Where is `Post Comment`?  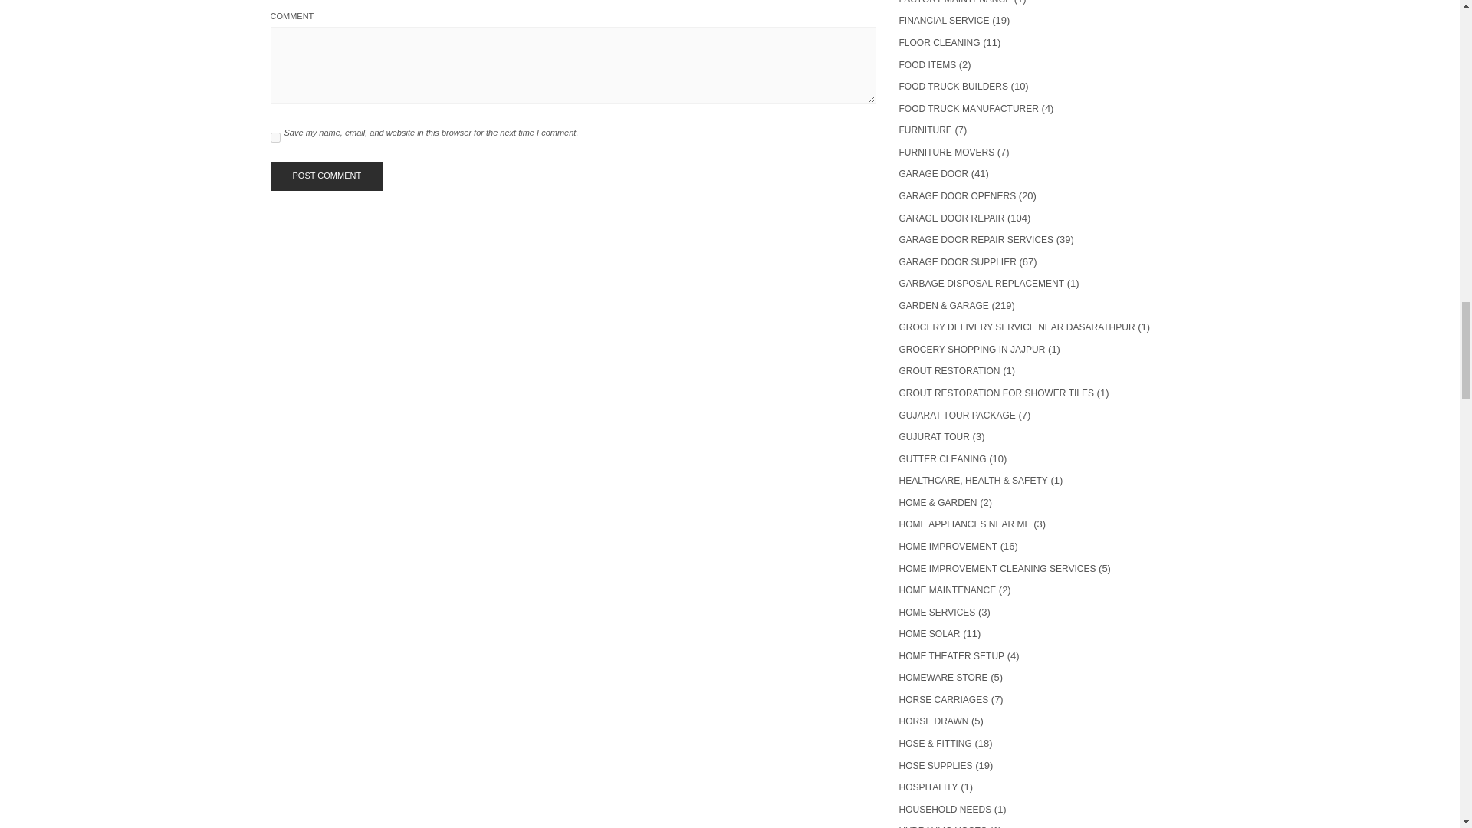 Post Comment is located at coordinates (326, 176).